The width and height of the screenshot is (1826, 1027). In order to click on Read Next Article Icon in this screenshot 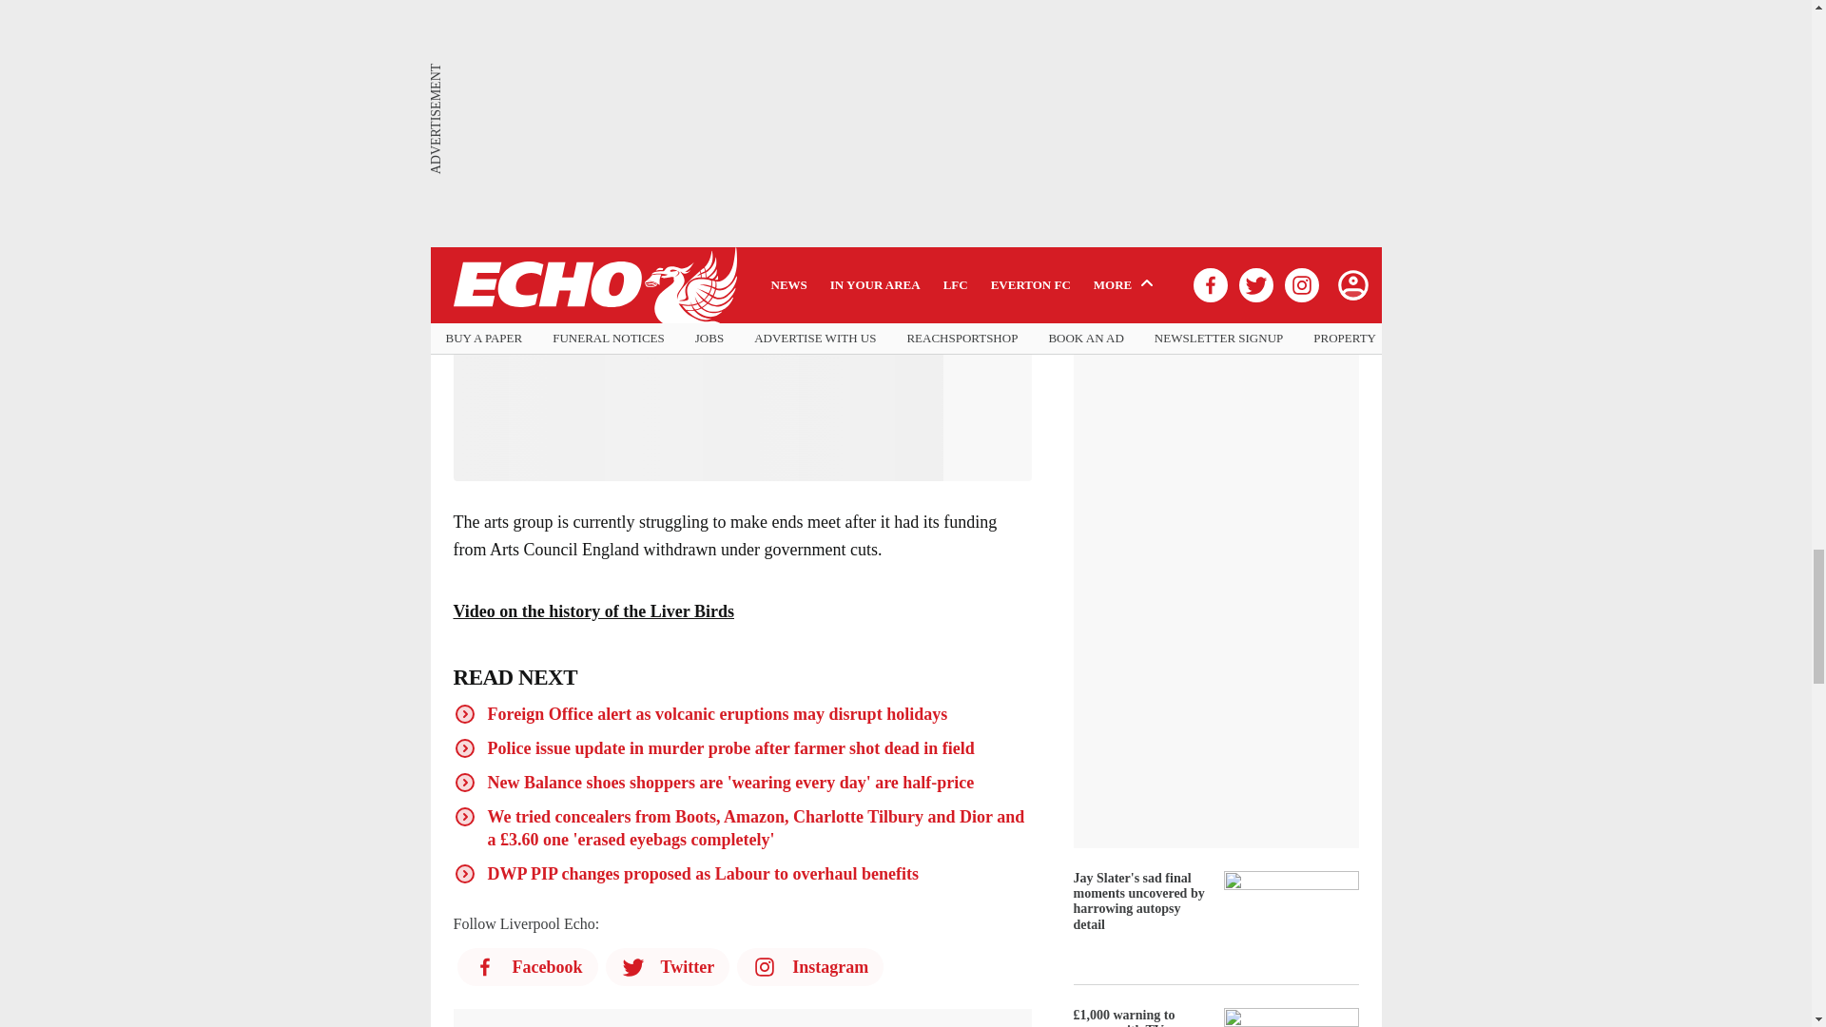, I will do `click(464, 873)`.